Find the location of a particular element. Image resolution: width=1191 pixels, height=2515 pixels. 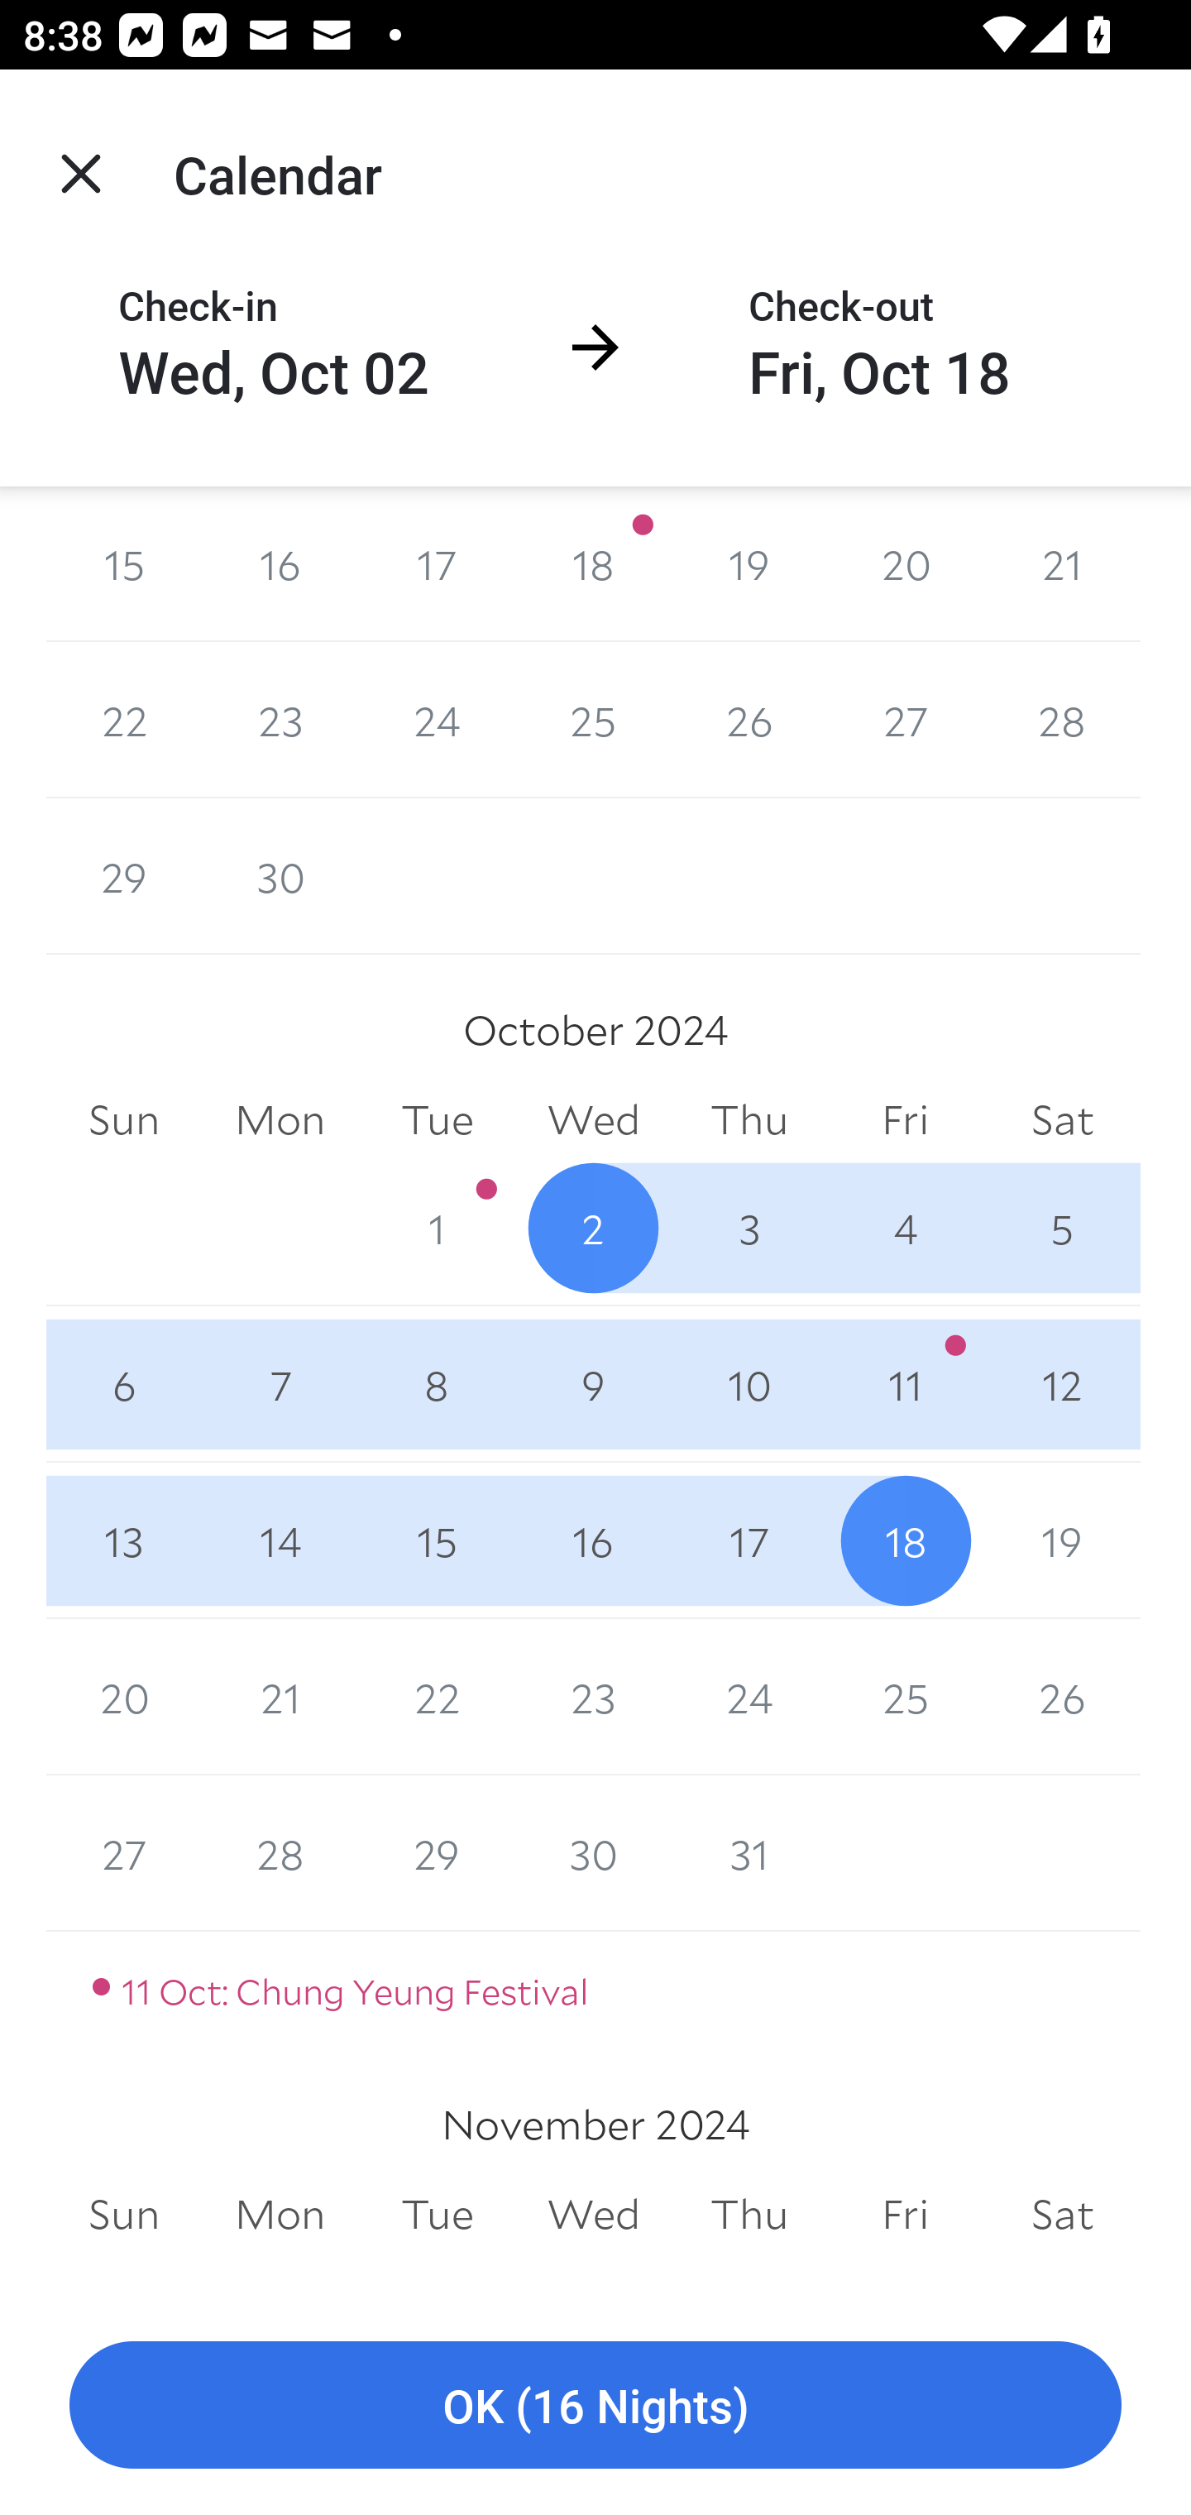

29 29 September 2024 is located at coordinates (124, 876).